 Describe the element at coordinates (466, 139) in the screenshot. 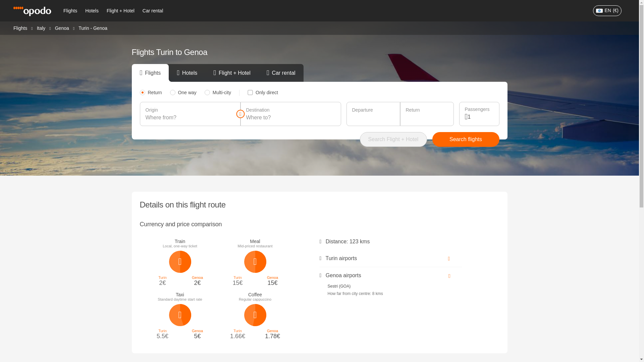

I see `Search flights` at that location.